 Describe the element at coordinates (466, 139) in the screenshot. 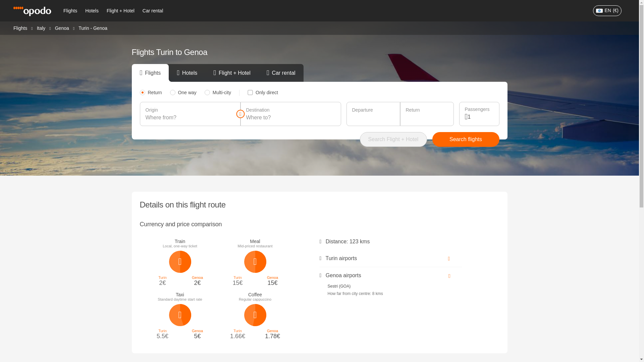

I see `Search flights` at that location.